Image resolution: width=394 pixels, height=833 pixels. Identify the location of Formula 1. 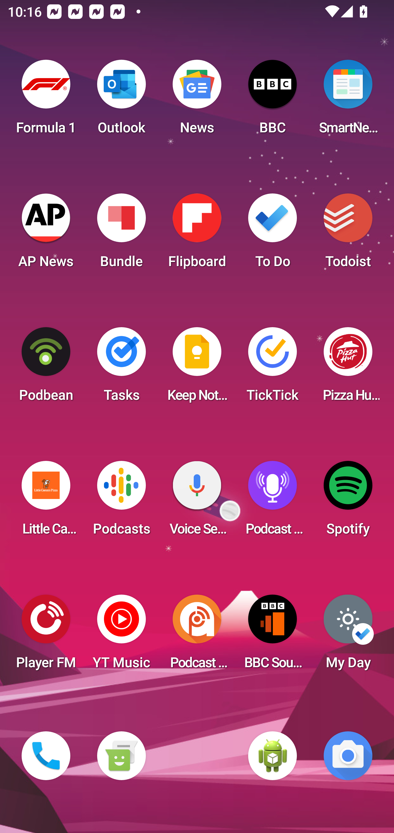
(46, 100).